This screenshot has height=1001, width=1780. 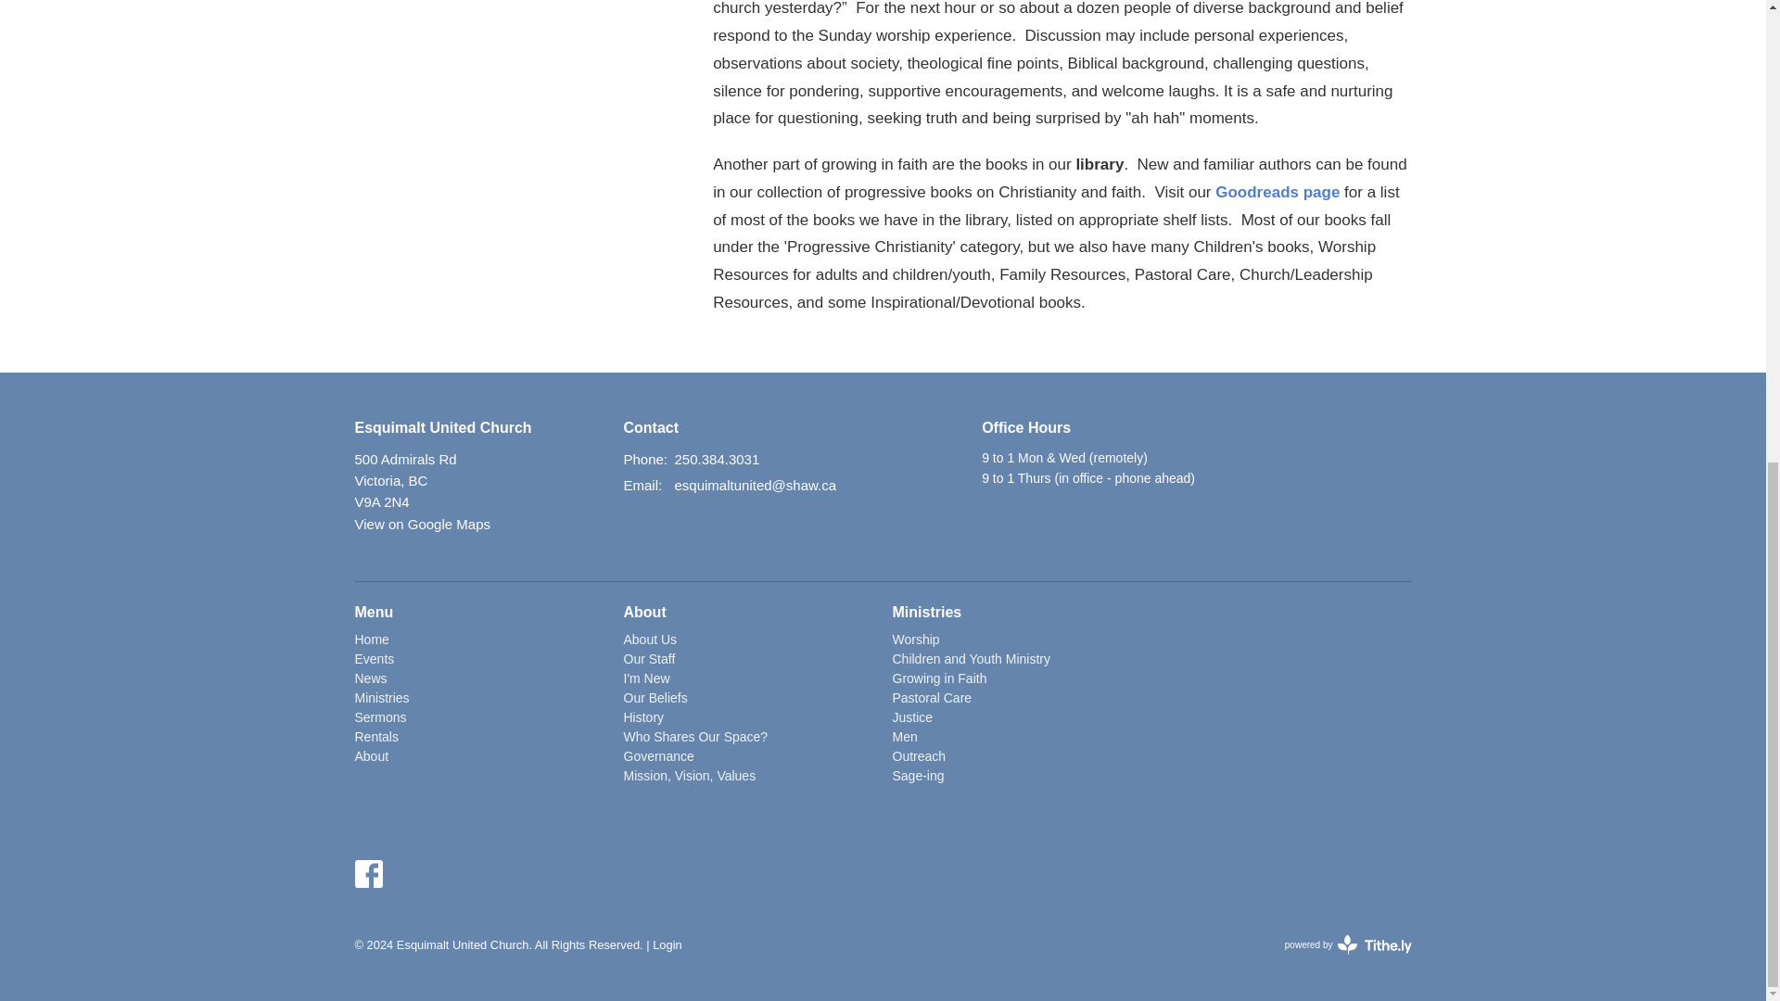 What do you see at coordinates (649, 659) in the screenshot?
I see `Our Staff` at bounding box center [649, 659].